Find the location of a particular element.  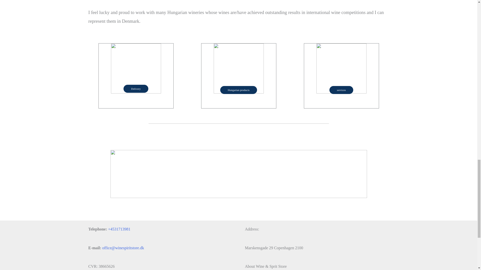

banner-fleksibel-levering-1-300x1600 is located at coordinates (238, 174).